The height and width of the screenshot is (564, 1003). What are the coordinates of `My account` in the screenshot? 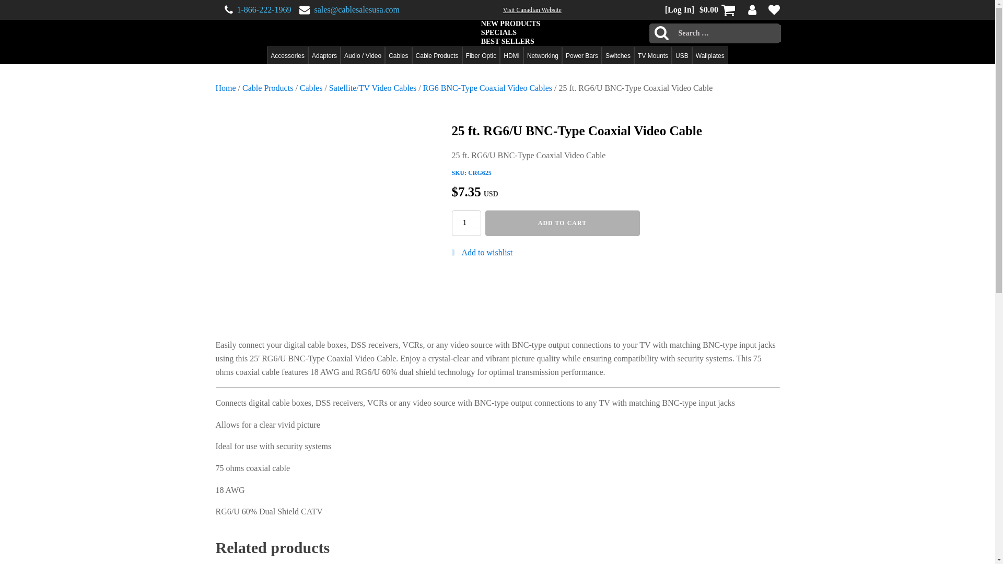 It's located at (752, 9).